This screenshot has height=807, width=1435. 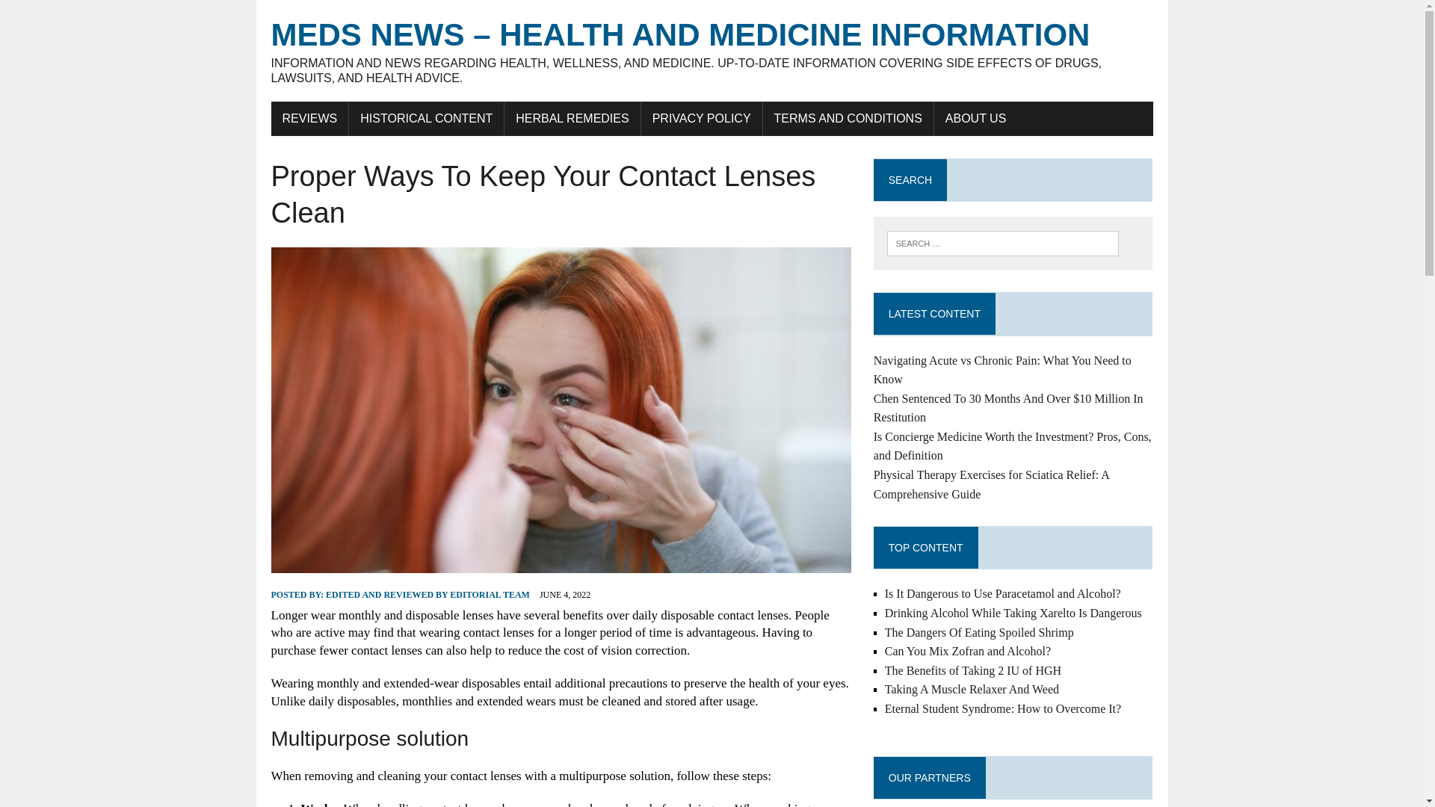 What do you see at coordinates (1013, 613) in the screenshot?
I see `Drinking Alcohol While Taking Xarelto Is Dangerous` at bounding box center [1013, 613].